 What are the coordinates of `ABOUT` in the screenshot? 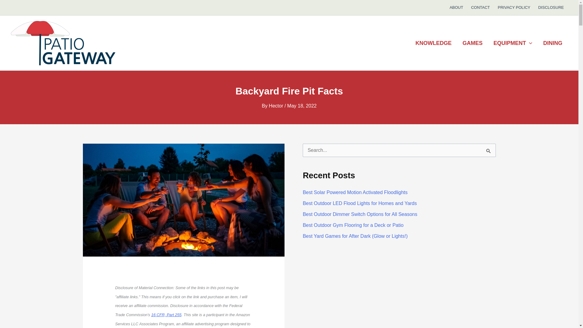 It's located at (457, 7).